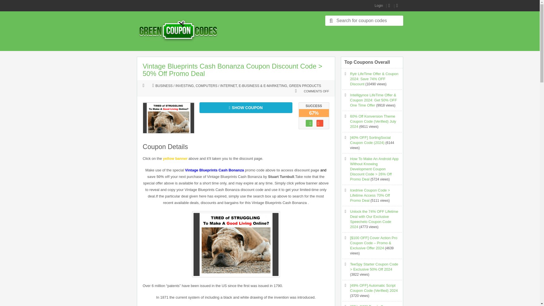 This screenshot has width=544, height=306. I want to click on Login, so click(379, 6).